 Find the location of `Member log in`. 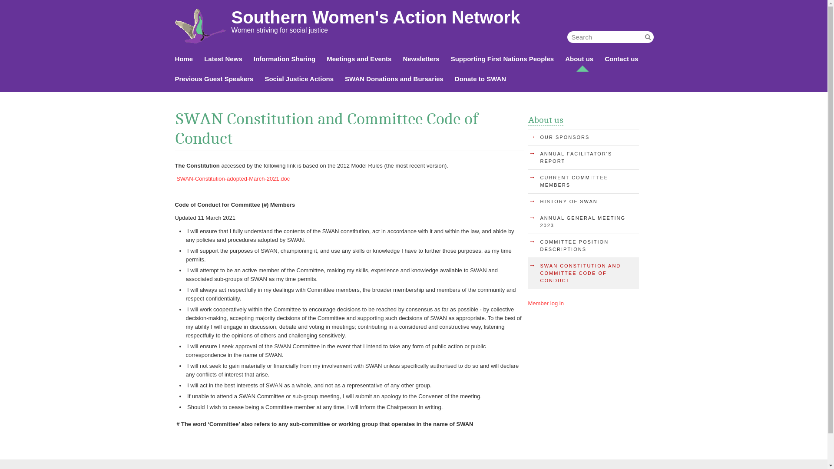

Member log in is located at coordinates (546, 303).